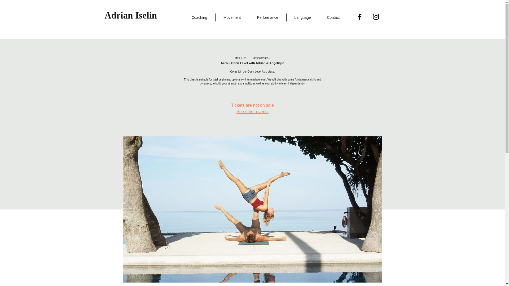 This screenshot has width=509, height=286. What do you see at coordinates (252, 111) in the screenshot?
I see `See other events` at bounding box center [252, 111].